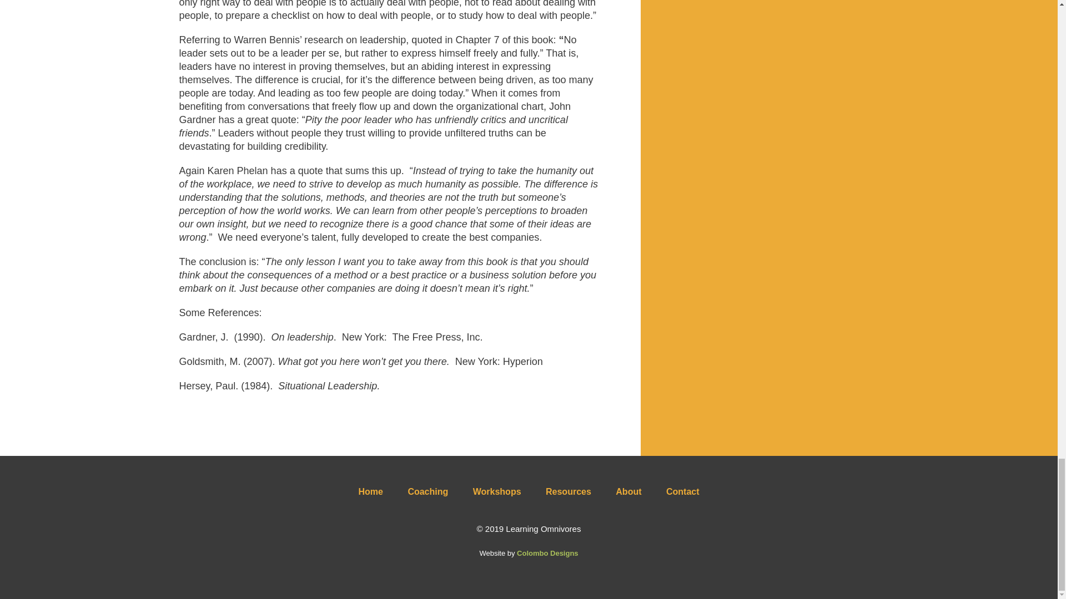  Describe the element at coordinates (683, 491) in the screenshot. I see `Contact` at that location.